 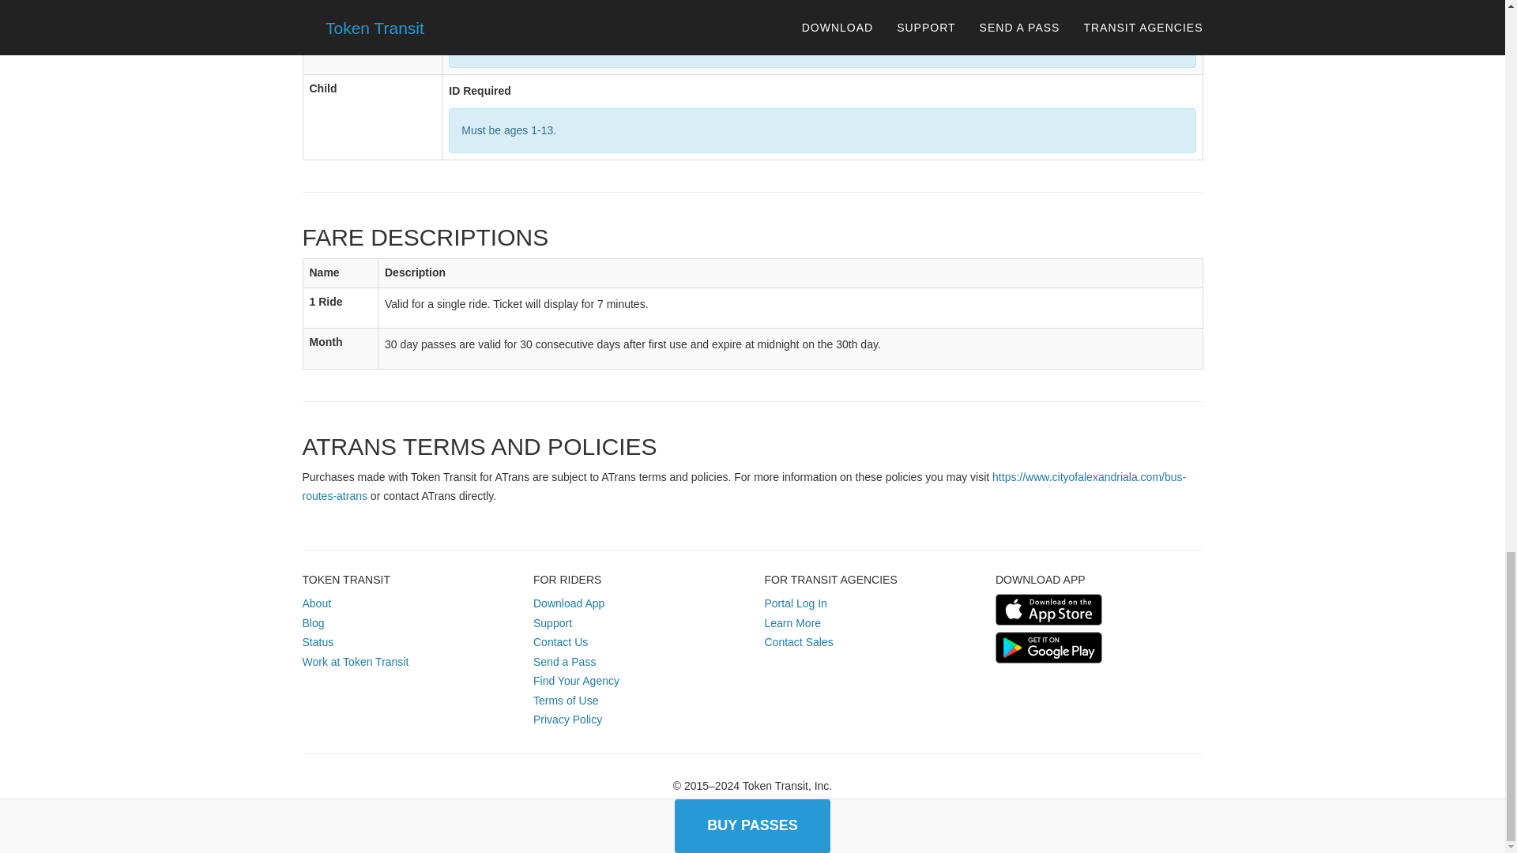 What do you see at coordinates (316, 603) in the screenshot?
I see `About` at bounding box center [316, 603].